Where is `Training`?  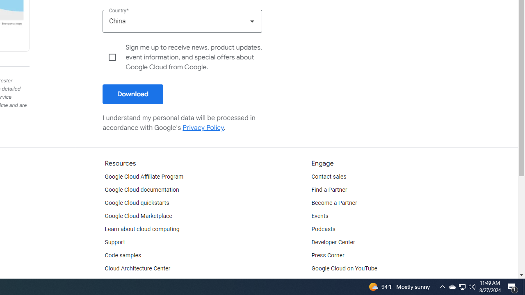
Training is located at coordinates (115, 282).